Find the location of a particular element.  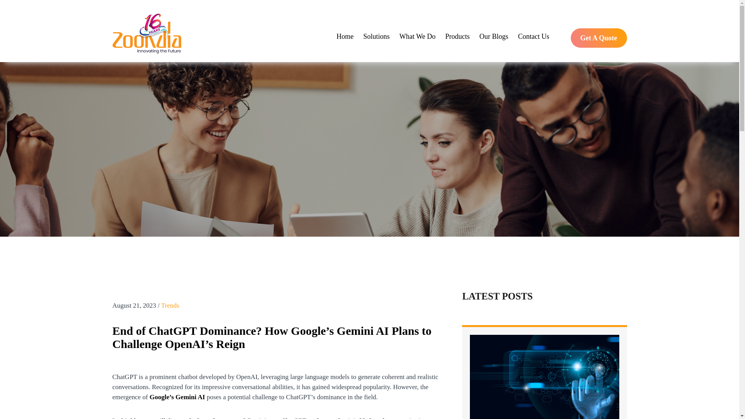

Products is located at coordinates (457, 36).